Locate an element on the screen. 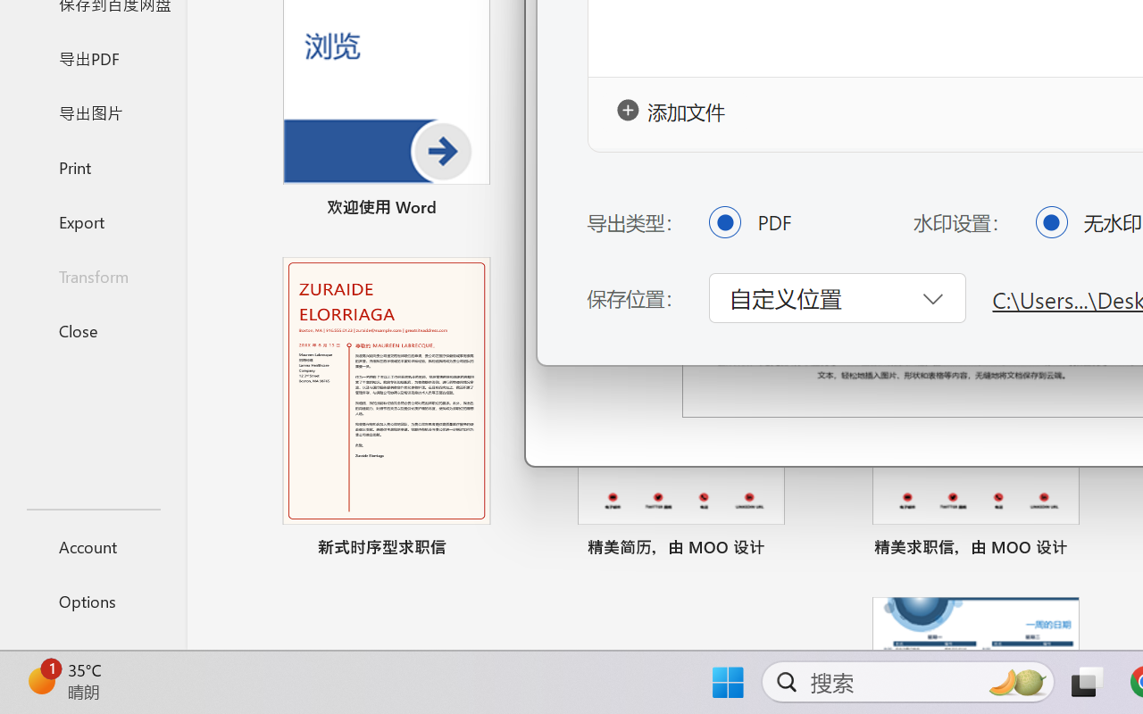 This screenshot has width=1143, height=714. Print is located at coordinates (93, 166).